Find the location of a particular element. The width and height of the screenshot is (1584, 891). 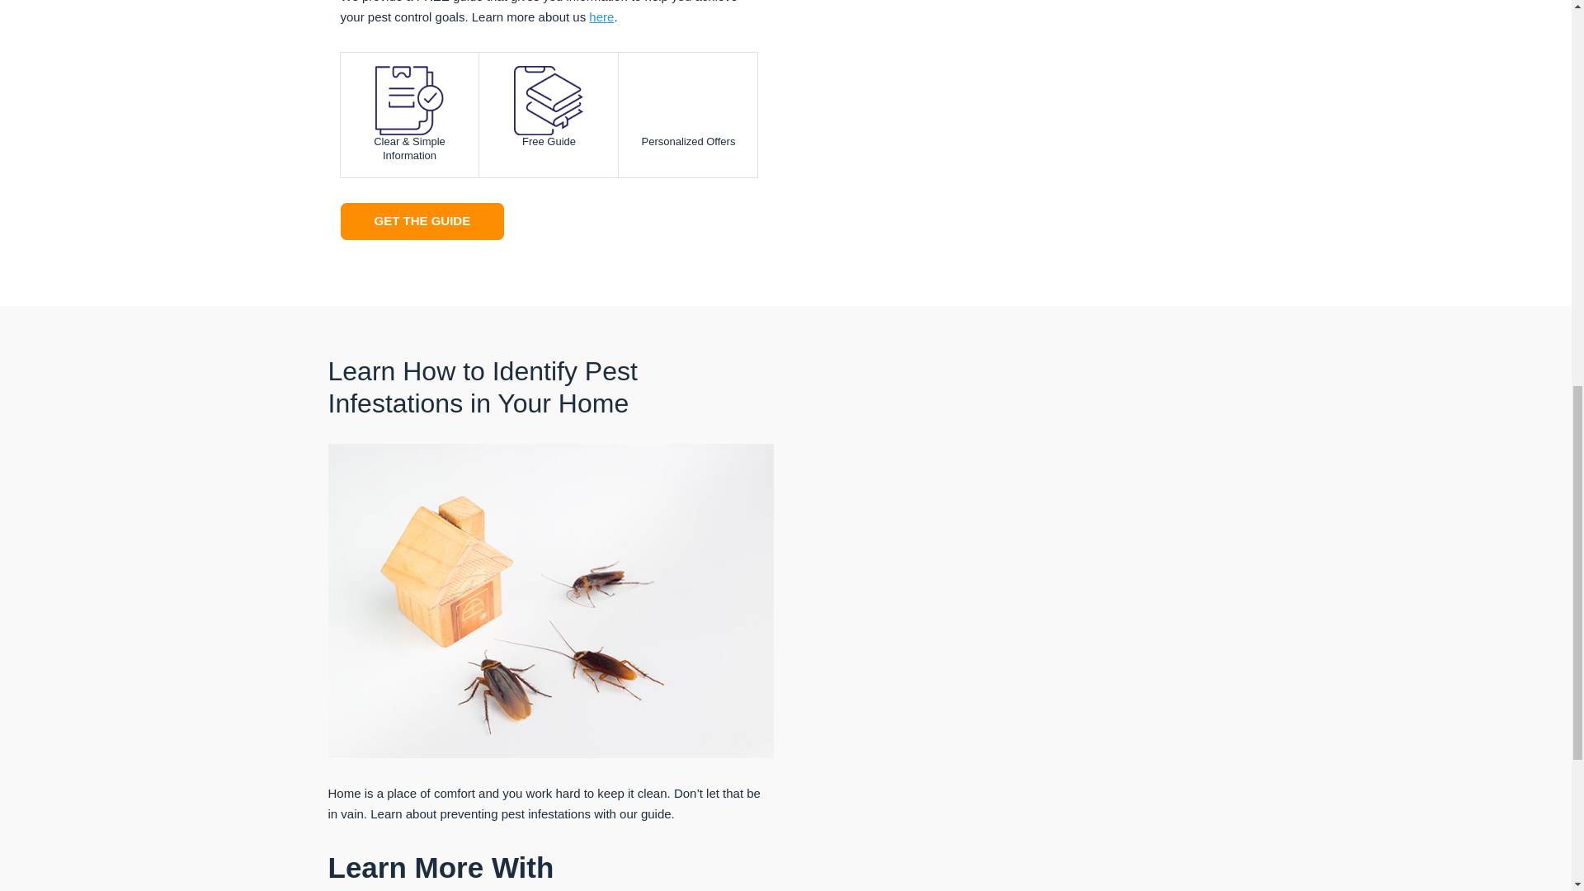

here is located at coordinates (601, 16).